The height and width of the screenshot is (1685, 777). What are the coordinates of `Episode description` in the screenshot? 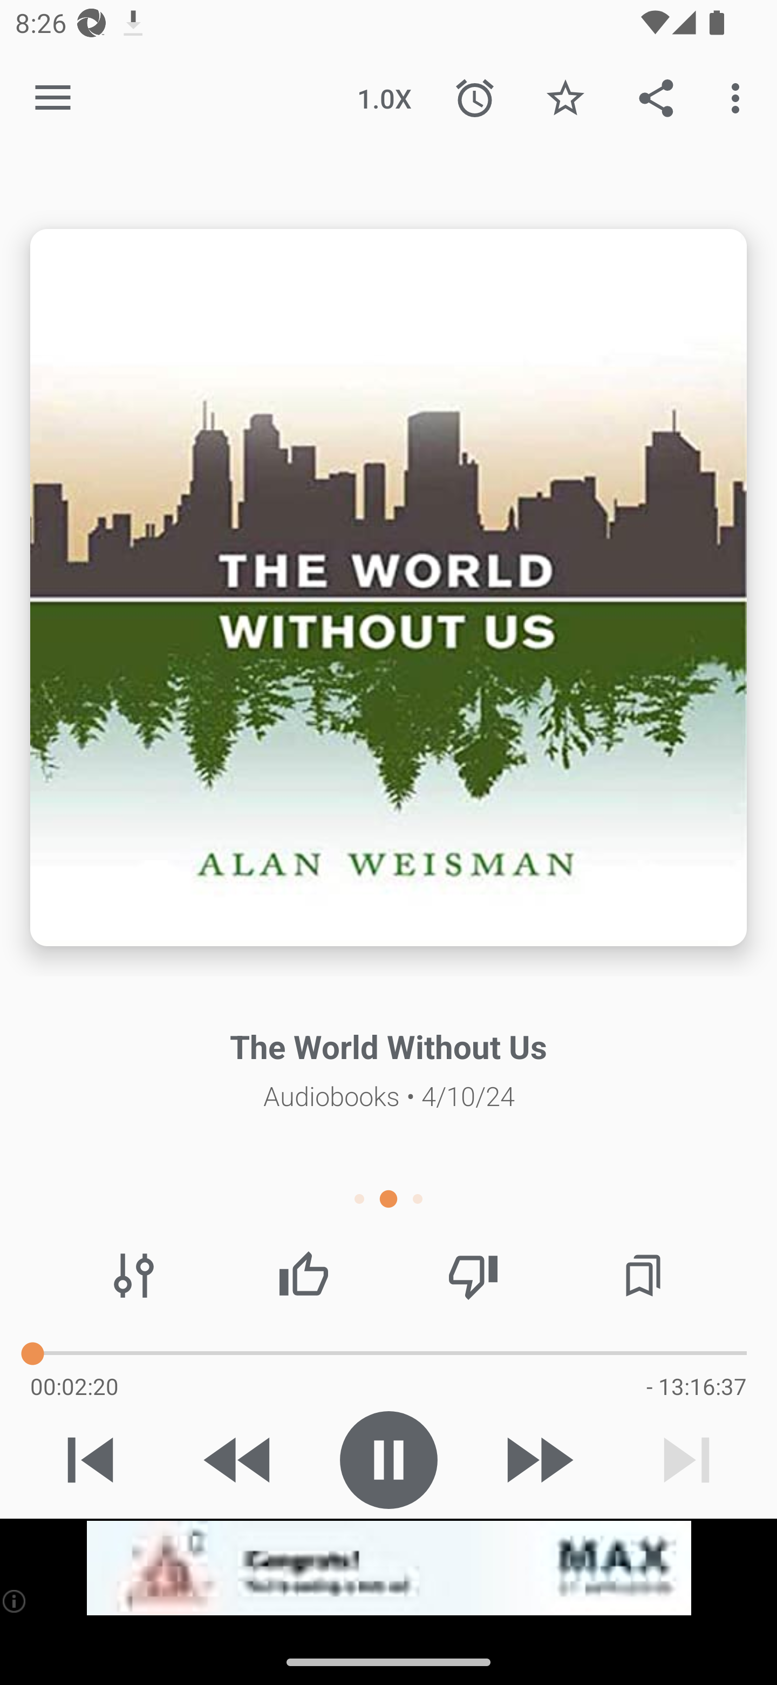 It's located at (388, 588).